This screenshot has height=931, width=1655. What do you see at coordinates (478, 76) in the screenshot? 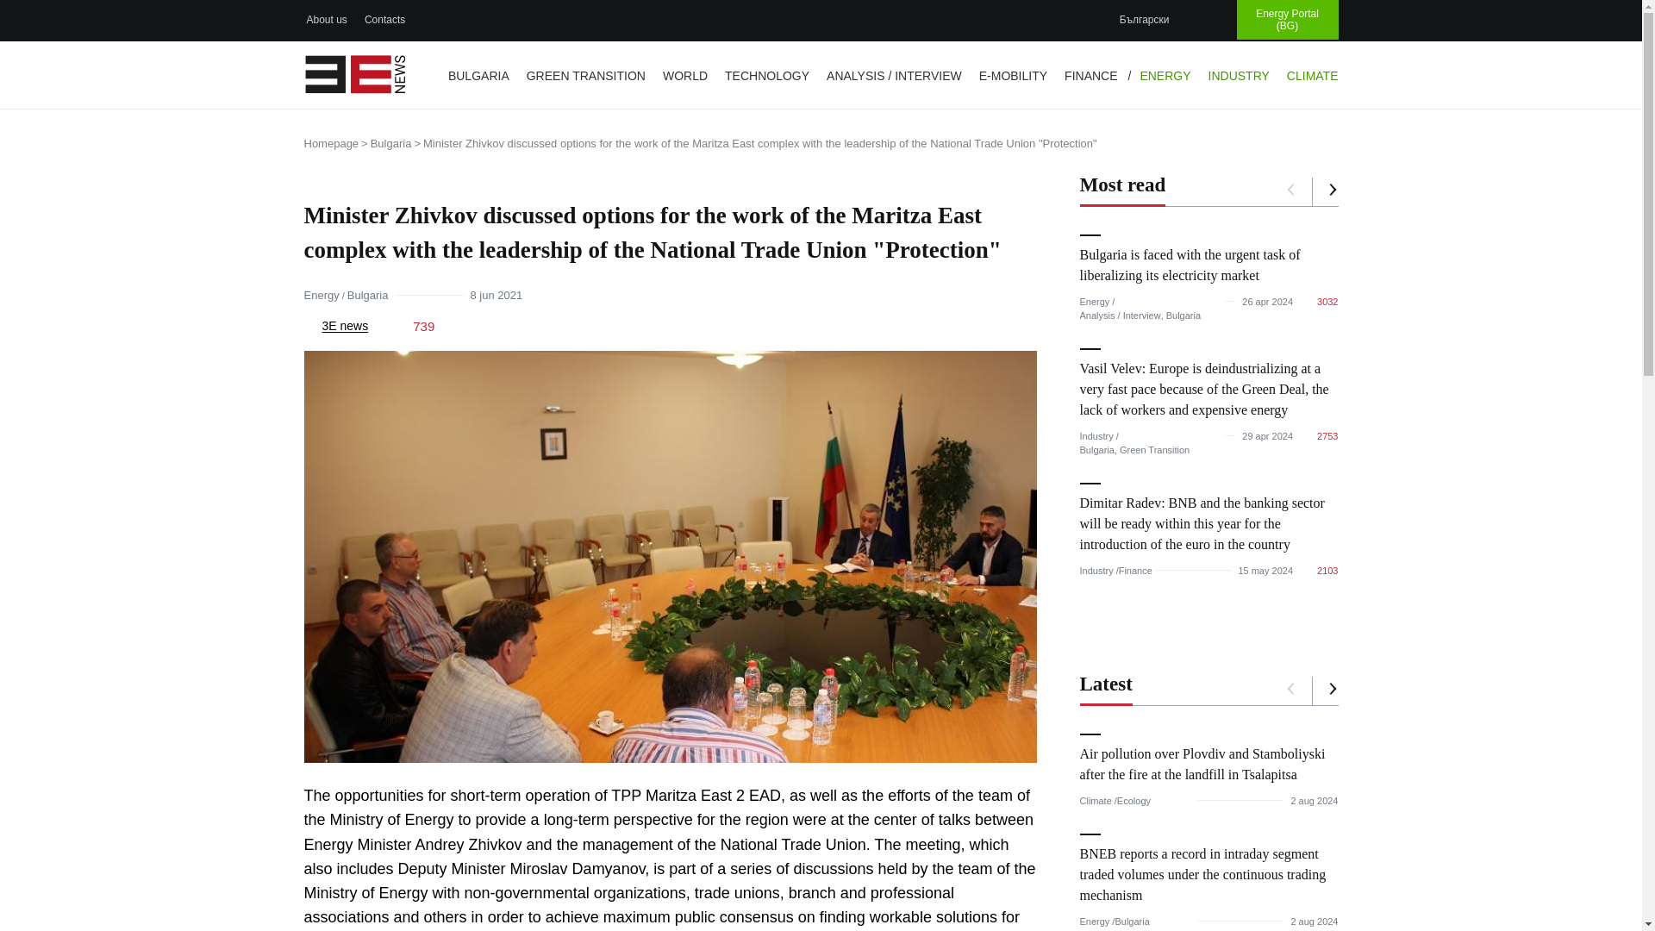
I see `BULGARIA` at bounding box center [478, 76].